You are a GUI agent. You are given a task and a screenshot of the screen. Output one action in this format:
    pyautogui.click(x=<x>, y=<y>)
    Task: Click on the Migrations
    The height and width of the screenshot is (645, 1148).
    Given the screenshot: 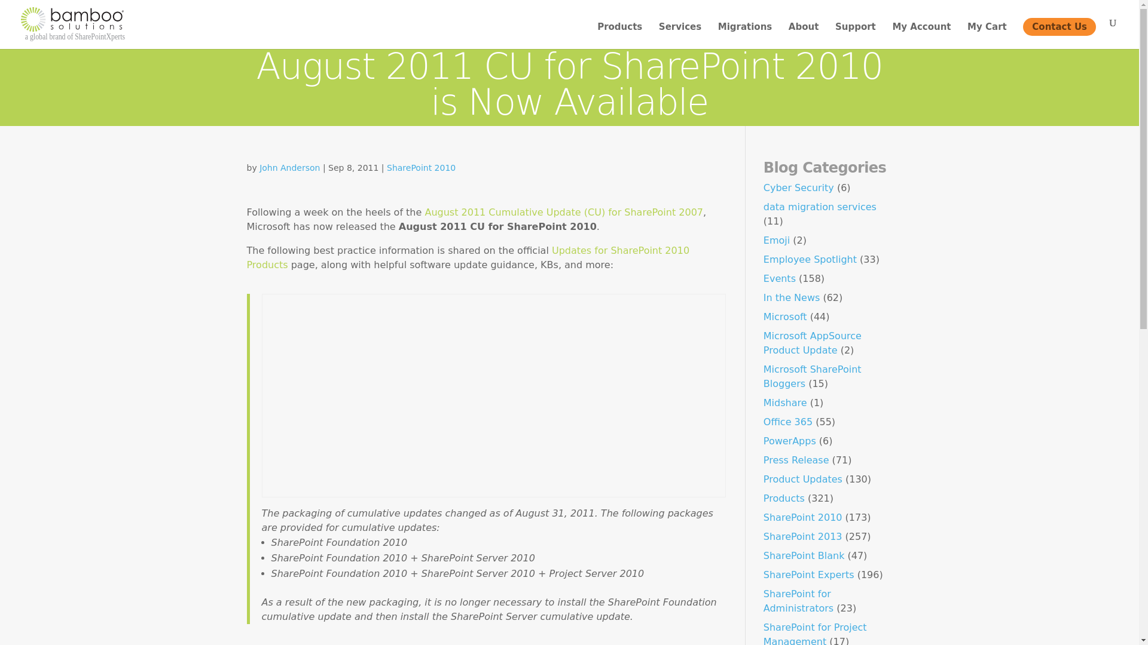 What is the action you would take?
    pyautogui.click(x=745, y=36)
    